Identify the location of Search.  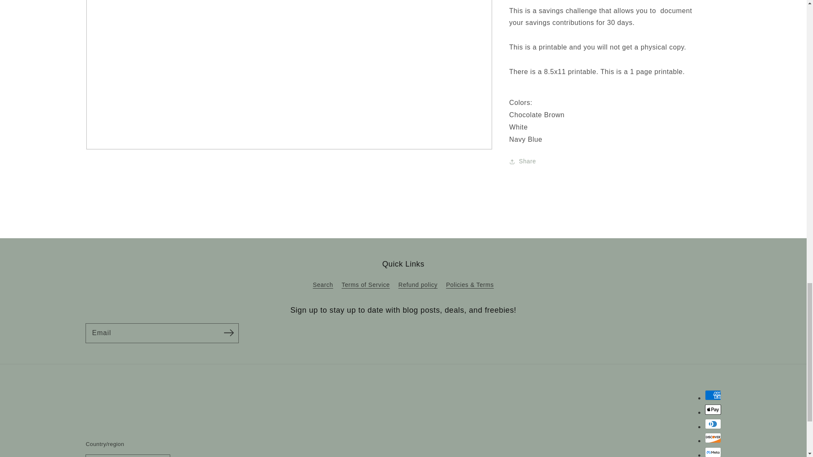
(323, 286).